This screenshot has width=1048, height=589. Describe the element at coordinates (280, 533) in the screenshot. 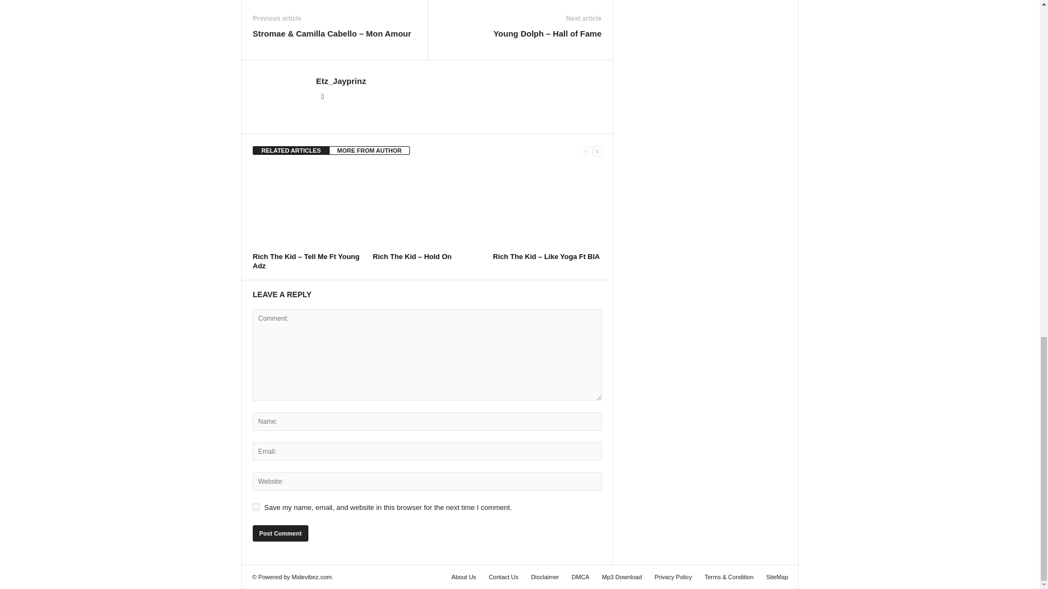

I see `Post Comment` at that location.